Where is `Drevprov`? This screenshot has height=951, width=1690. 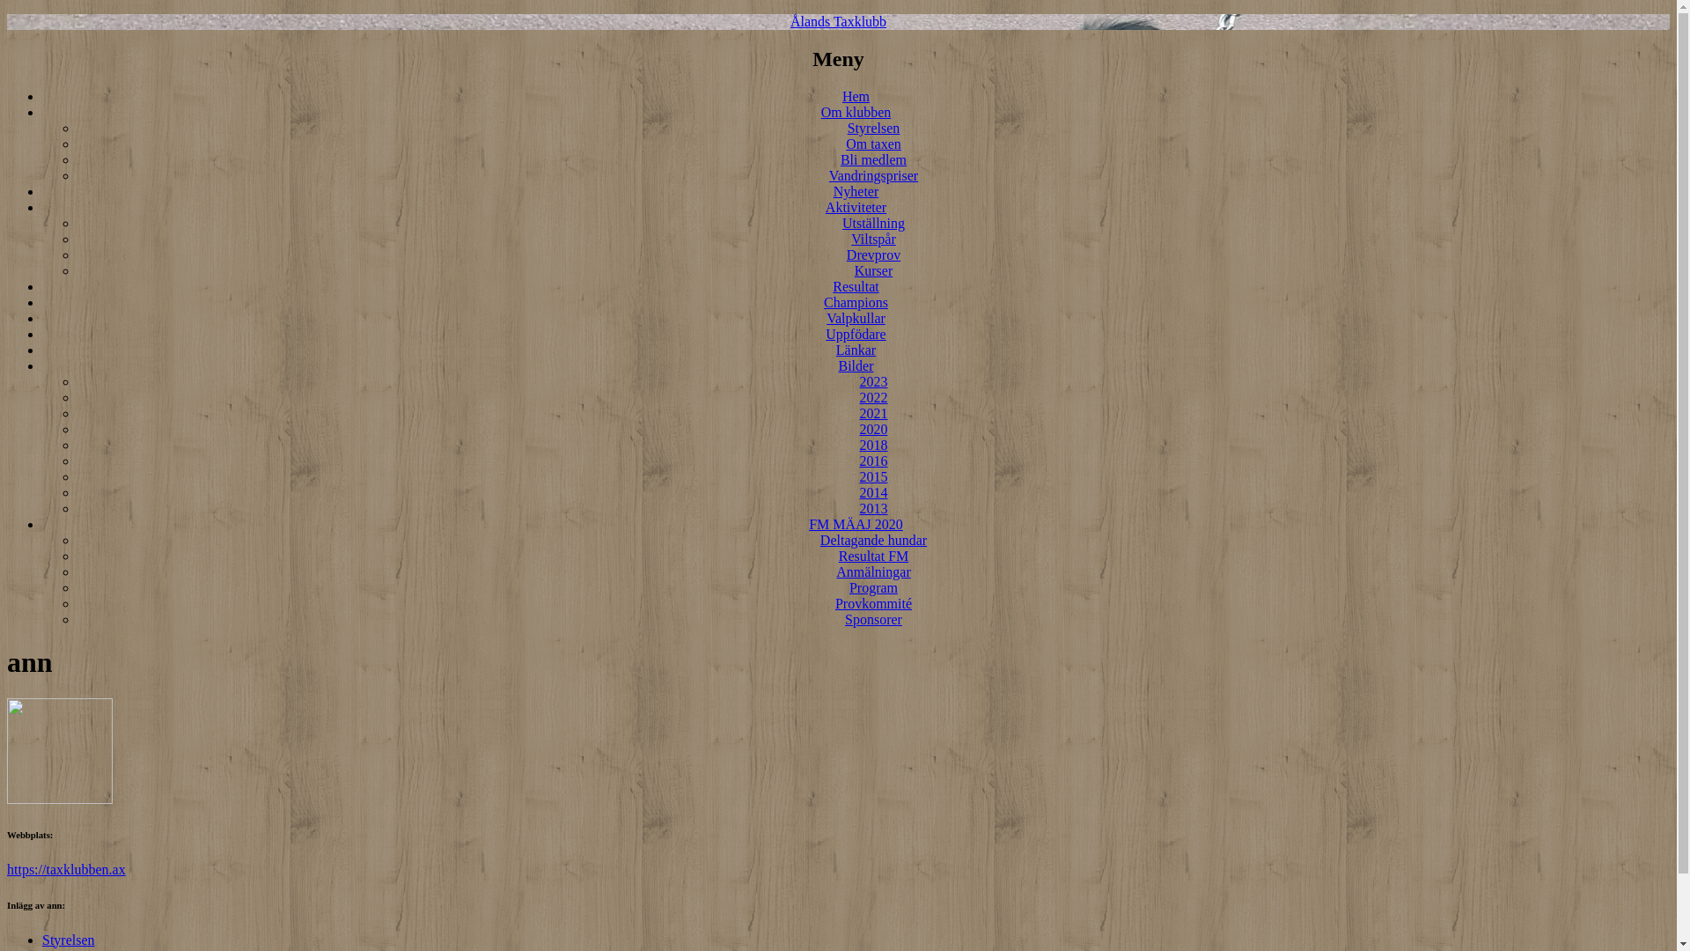
Drevprov is located at coordinates (873, 255).